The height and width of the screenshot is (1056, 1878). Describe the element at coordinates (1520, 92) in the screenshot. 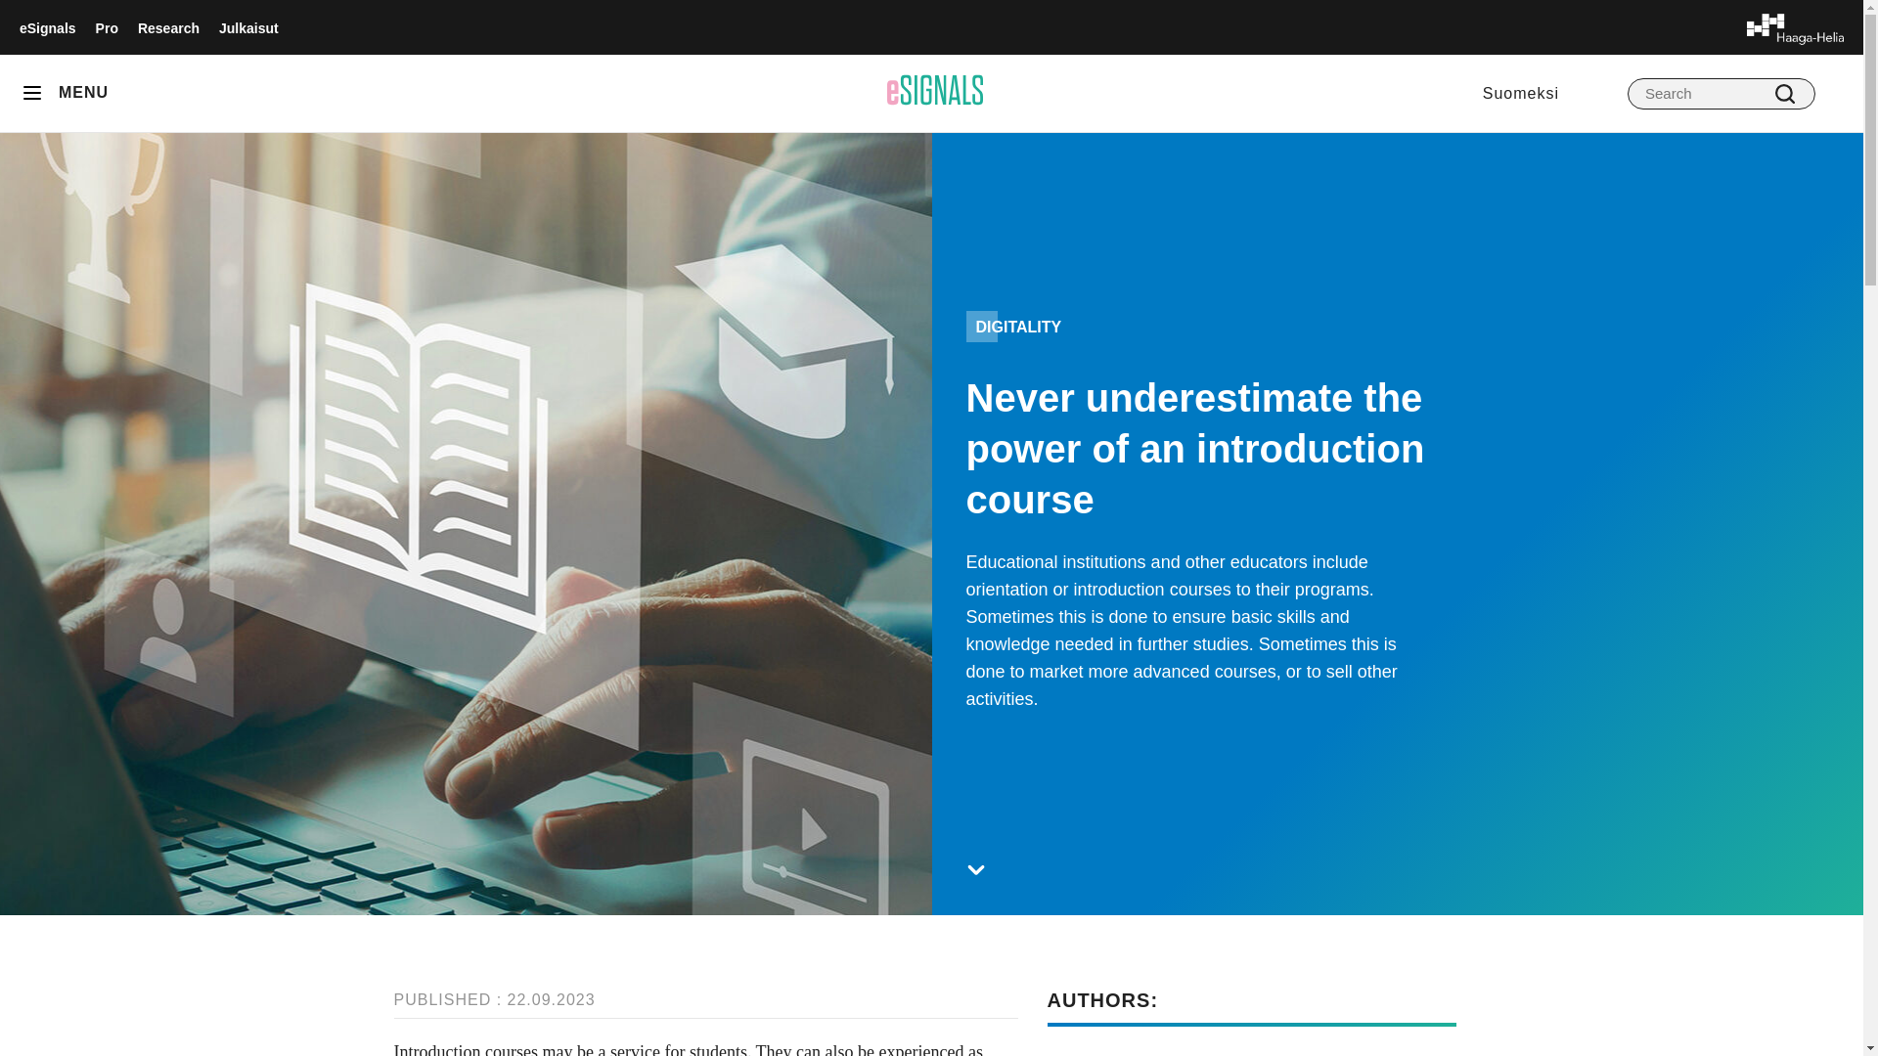

I see `Suomeksi` at that location.